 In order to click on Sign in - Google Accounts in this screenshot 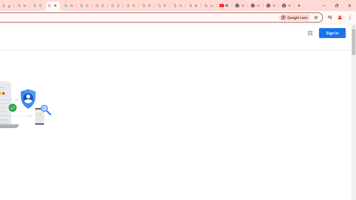, I will do `click(84, 6)`.